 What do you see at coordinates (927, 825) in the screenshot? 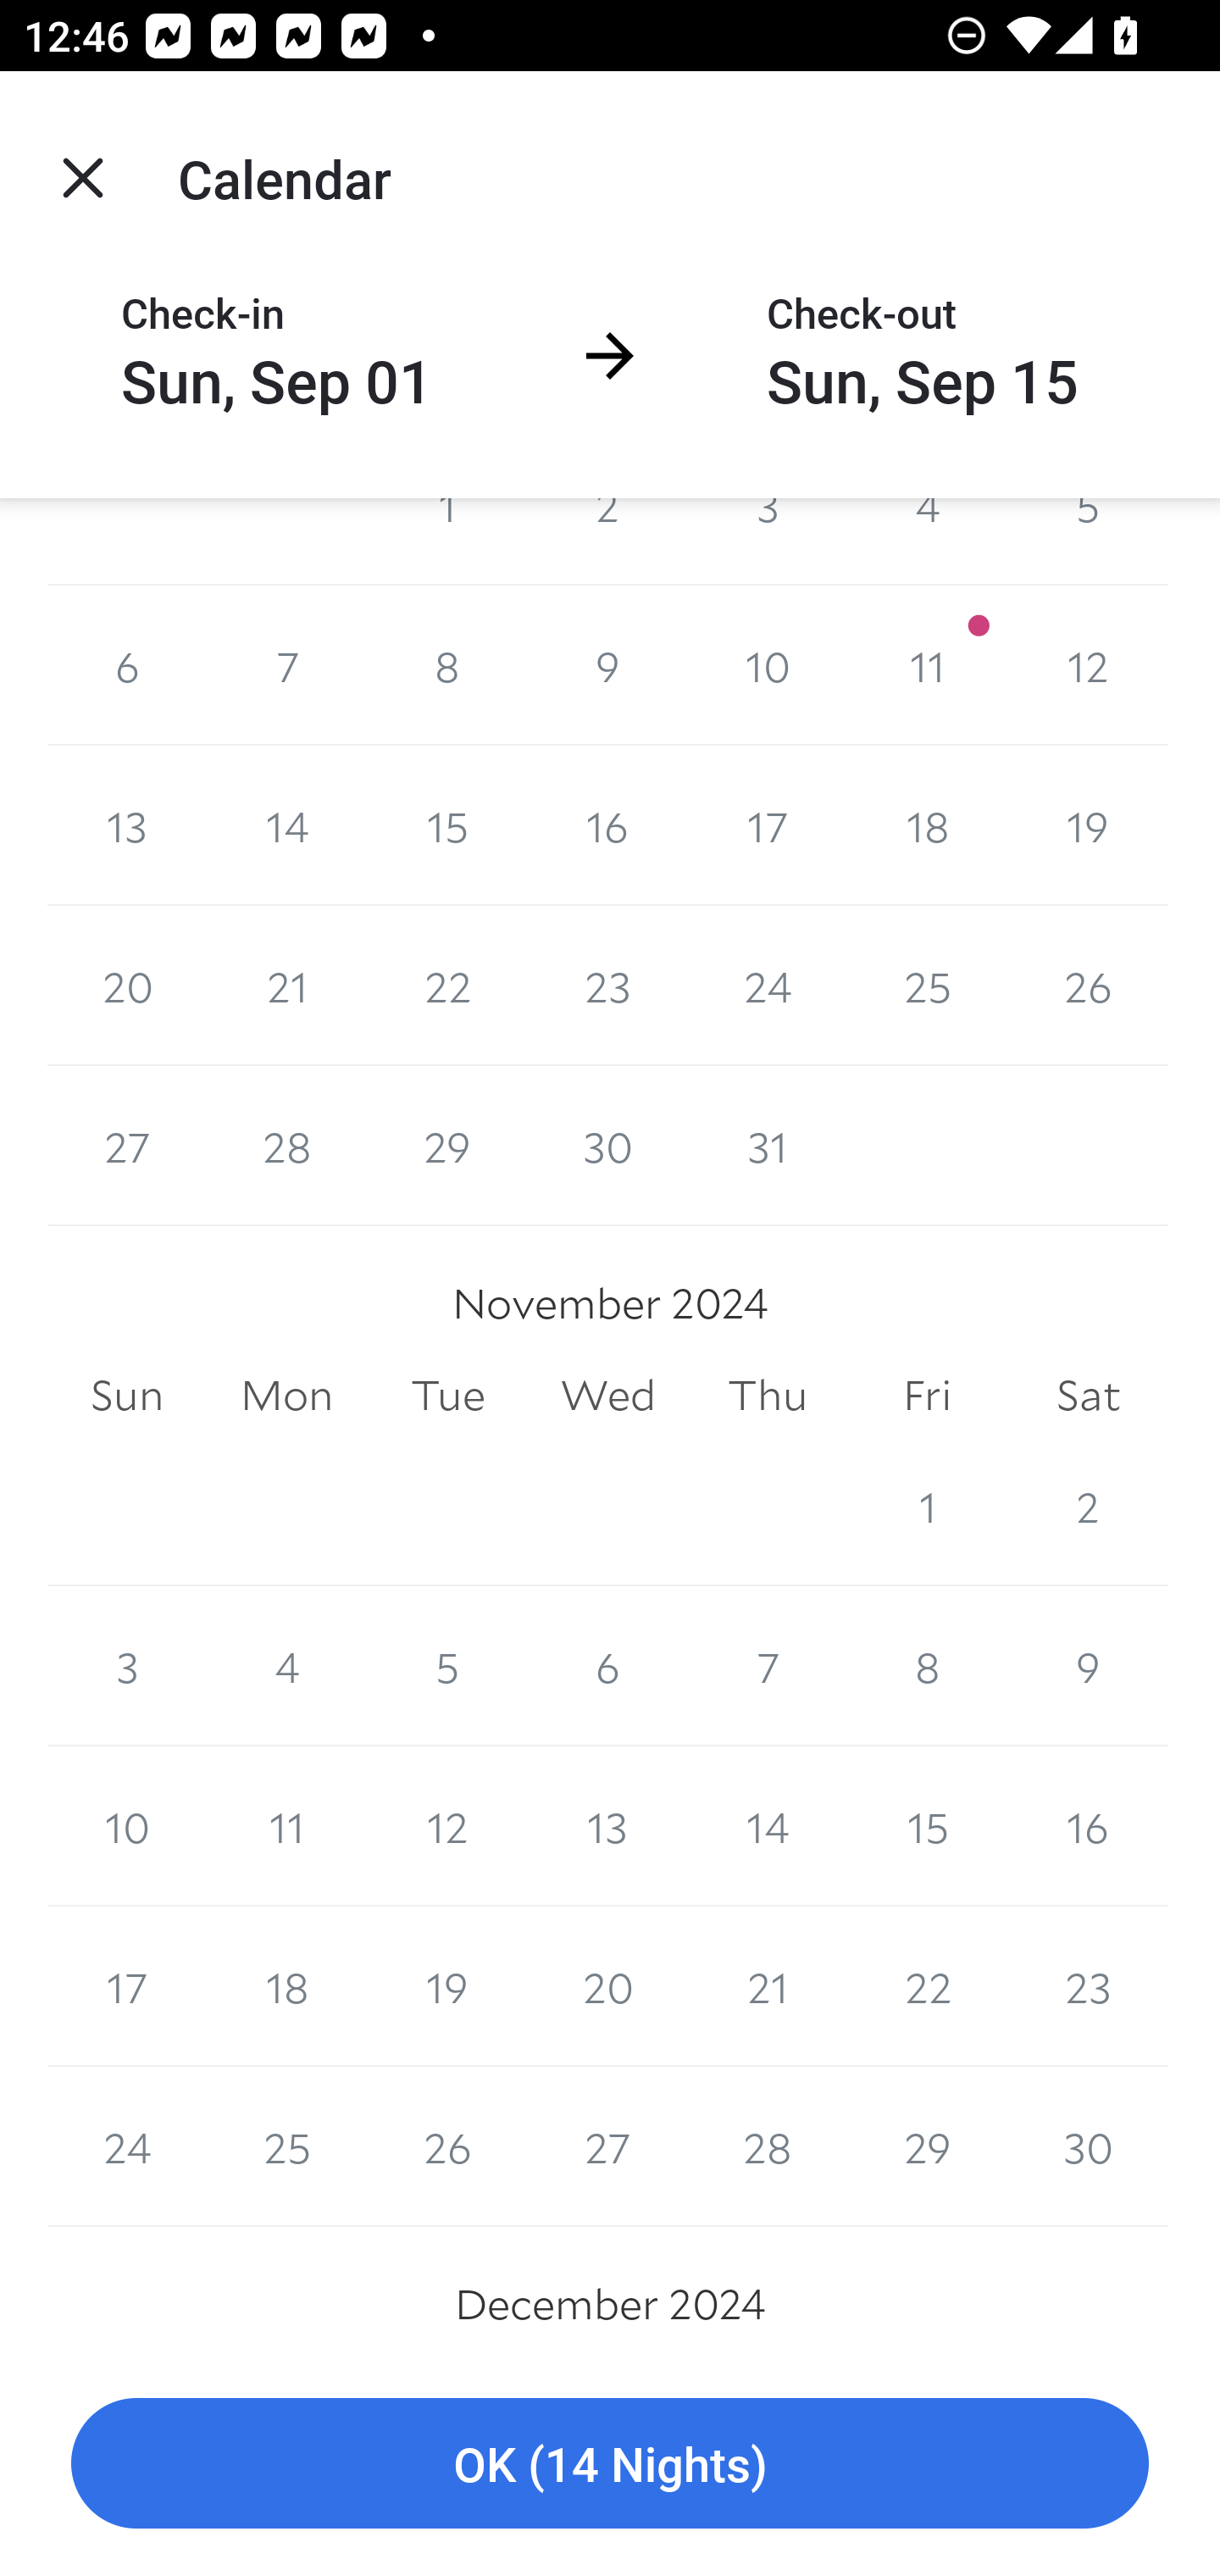
I see `18 18 October 2024` at bounding box center [927, 825].